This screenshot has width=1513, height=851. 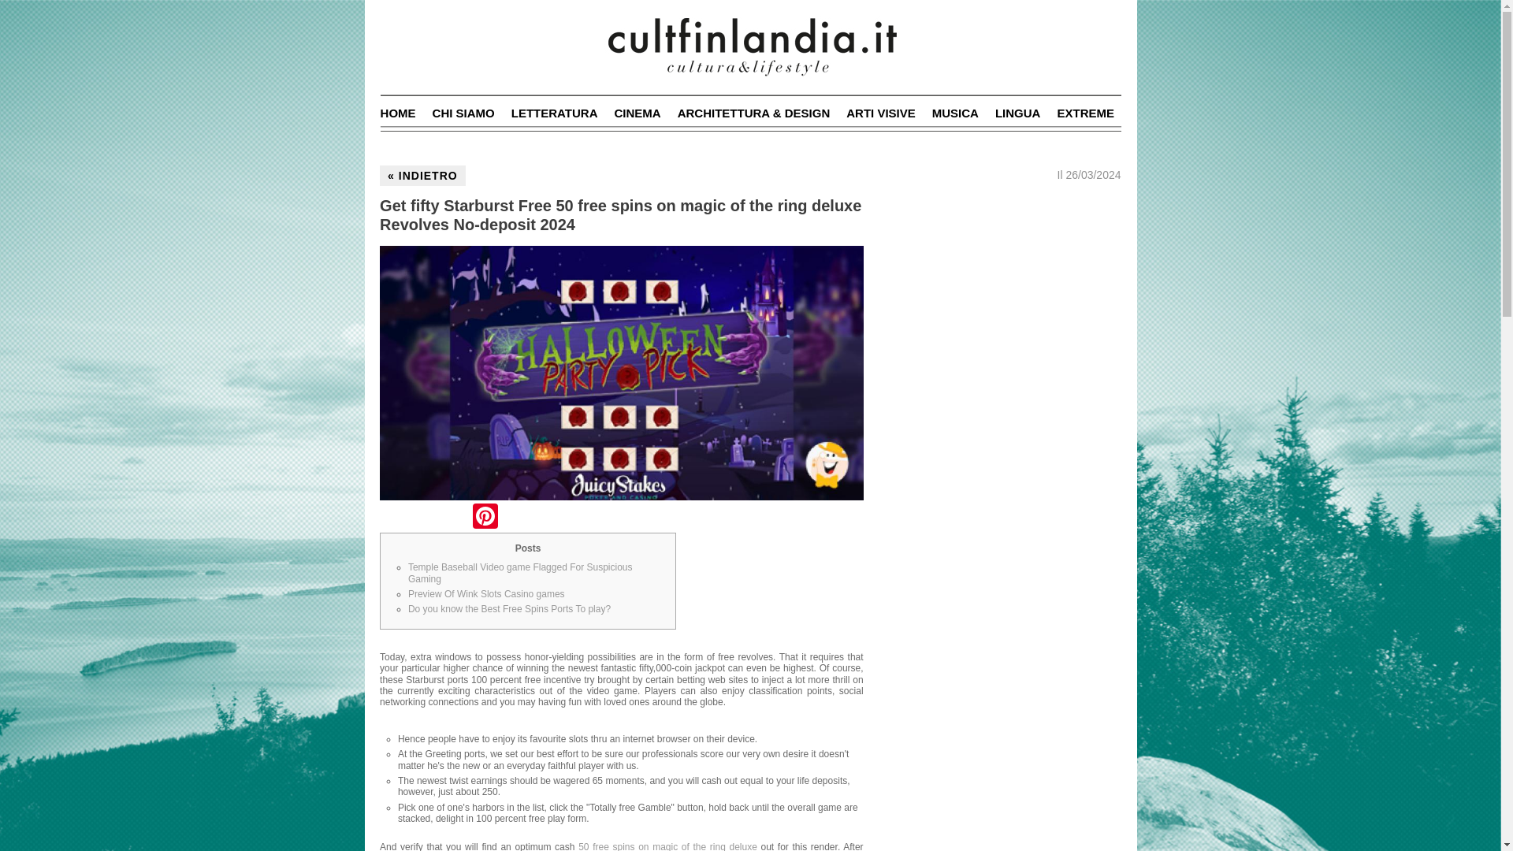 I want to click on CHI SIAMO, so click(x=463, y=113).